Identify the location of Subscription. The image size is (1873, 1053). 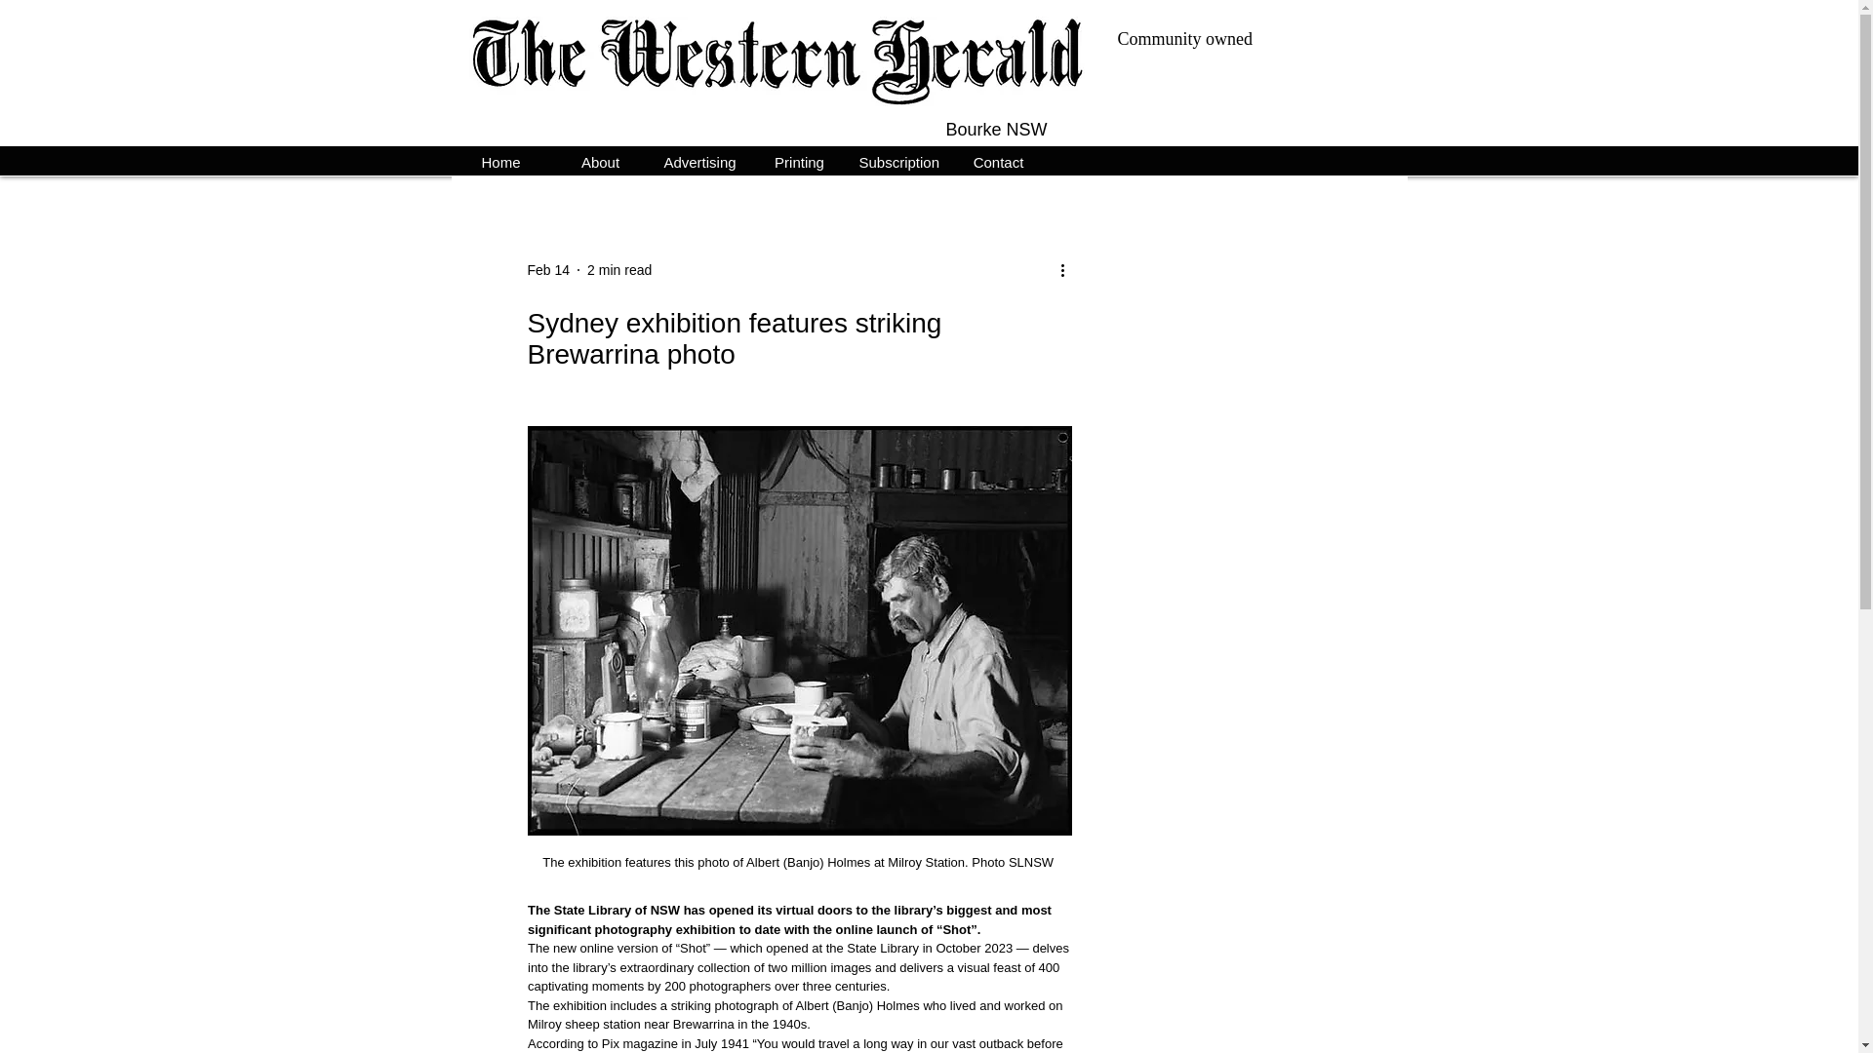
(897, 160).